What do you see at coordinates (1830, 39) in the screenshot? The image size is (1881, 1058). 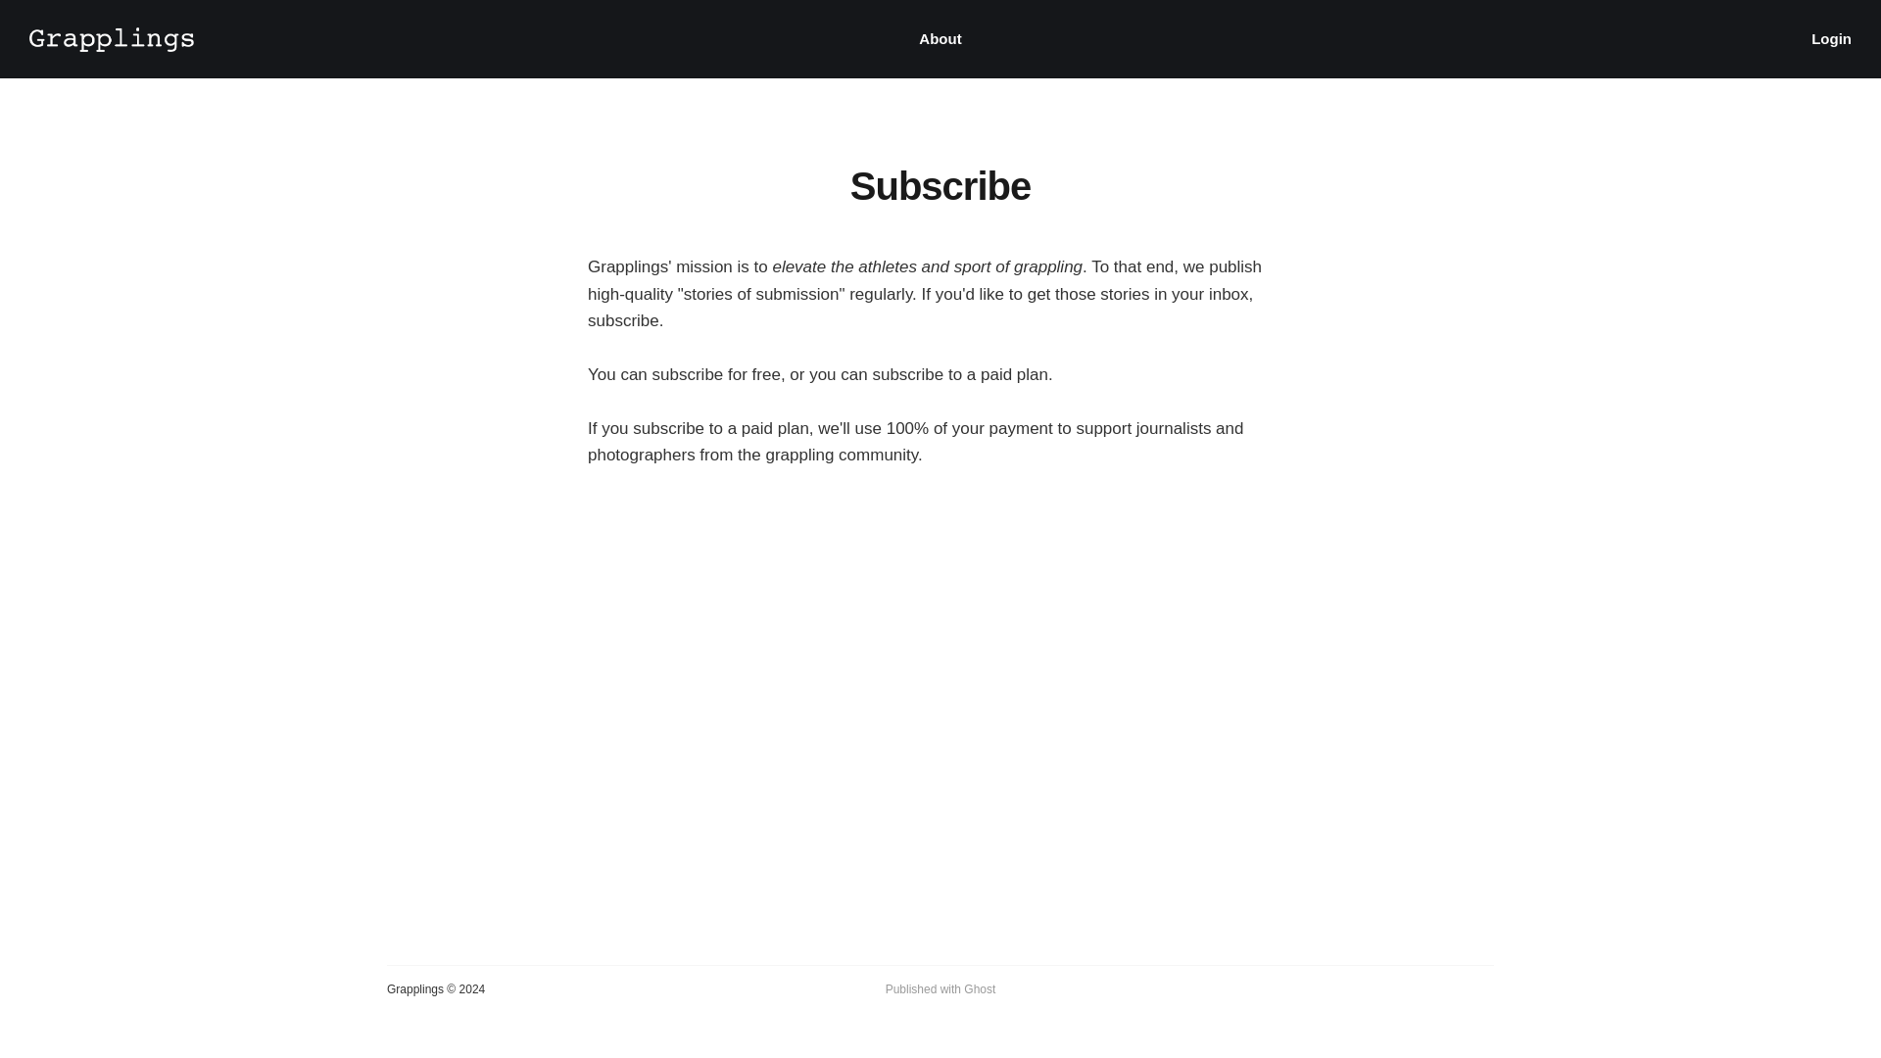 I see `Login` at bounding box center [1830, 39].